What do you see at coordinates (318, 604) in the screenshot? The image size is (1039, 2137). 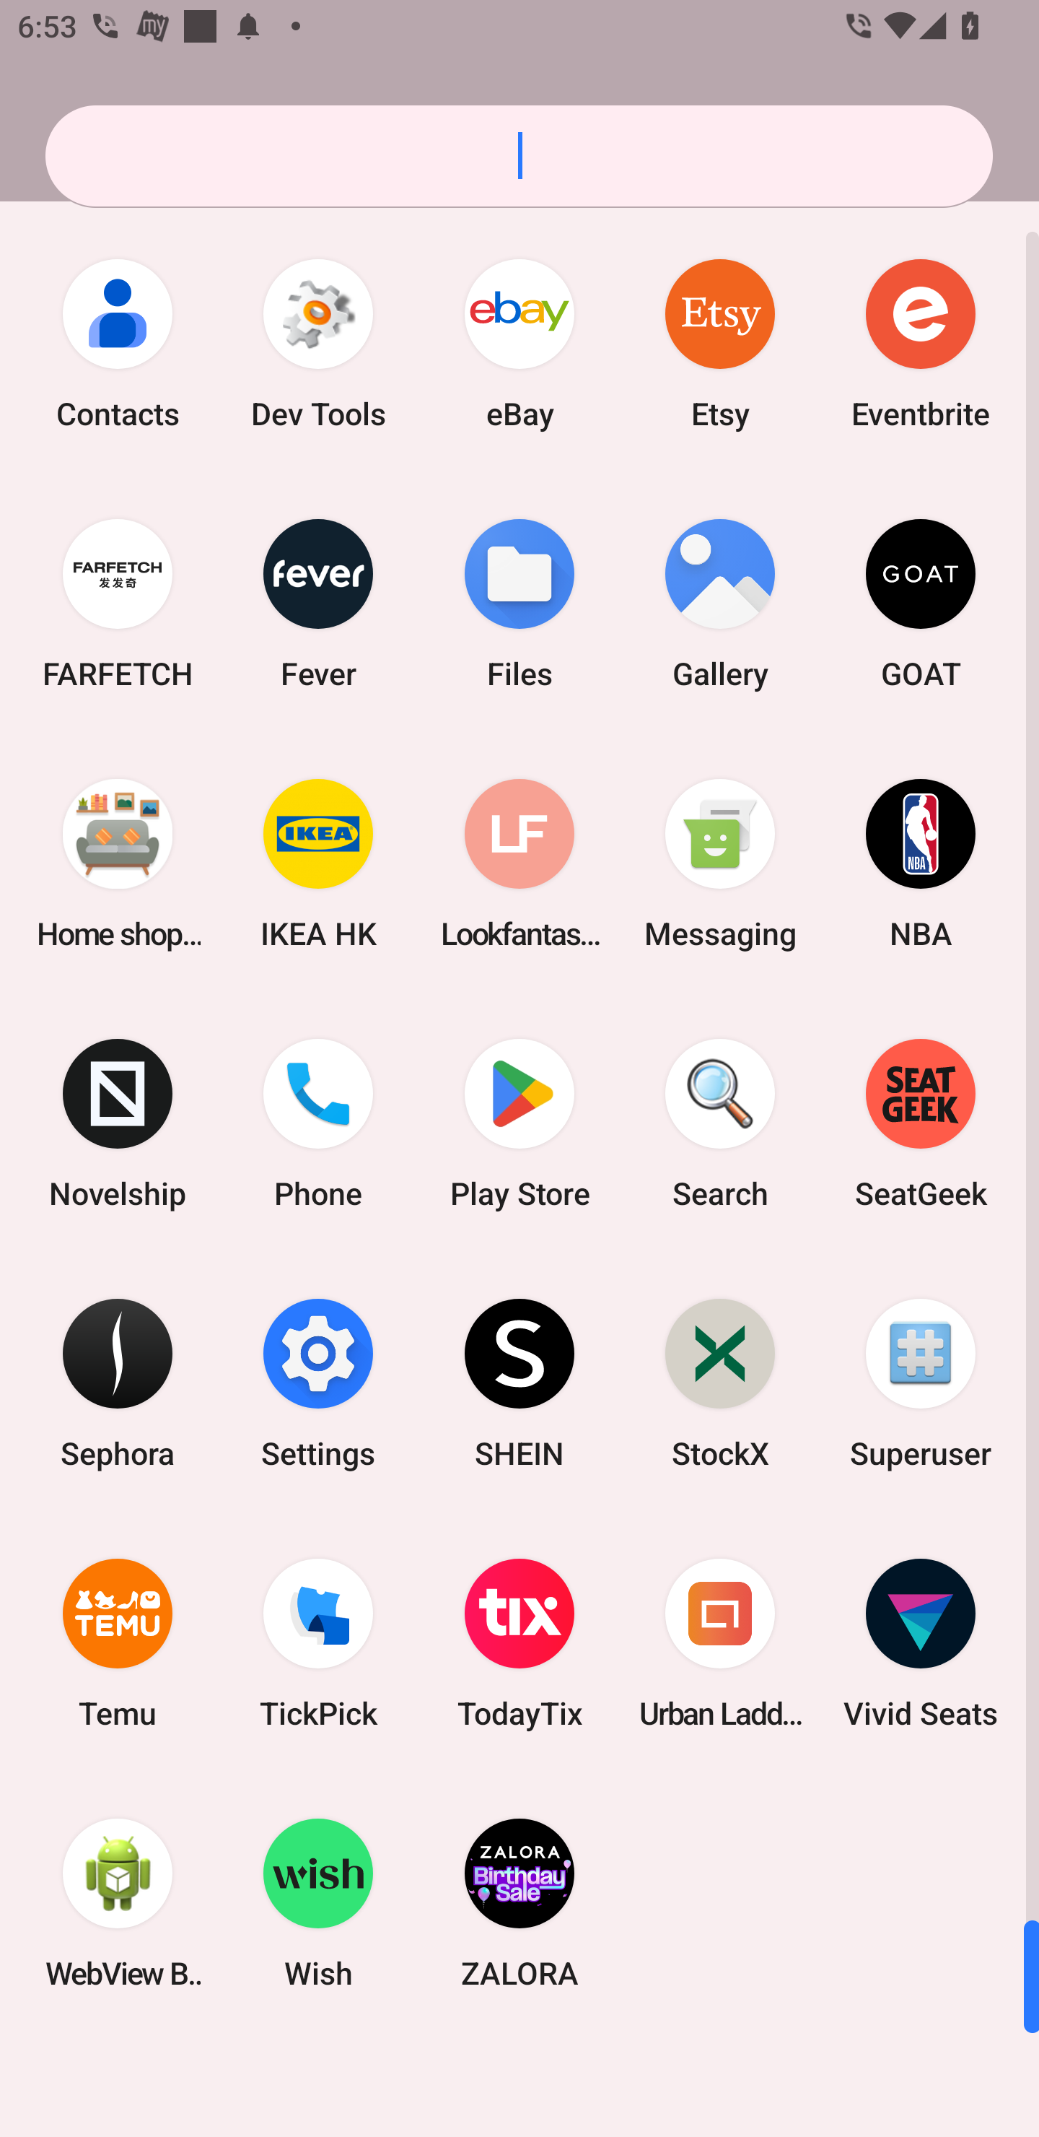 I see `Fever` at bounding box center [318, 604].